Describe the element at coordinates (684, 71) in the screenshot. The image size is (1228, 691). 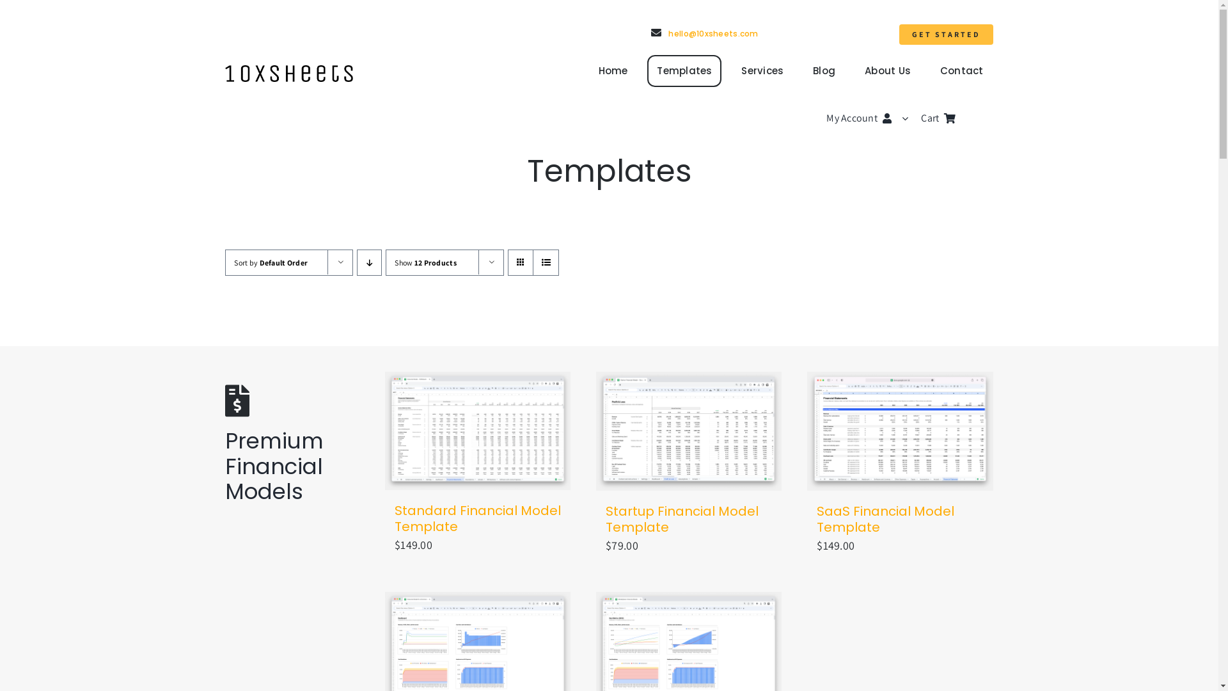
I see `Templates` at that location.